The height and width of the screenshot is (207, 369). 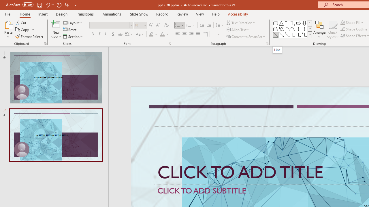 What do you see at coordinates (327, 196) in the screenshot?
I see `Close Dialog` at bounding box center [327, 196].